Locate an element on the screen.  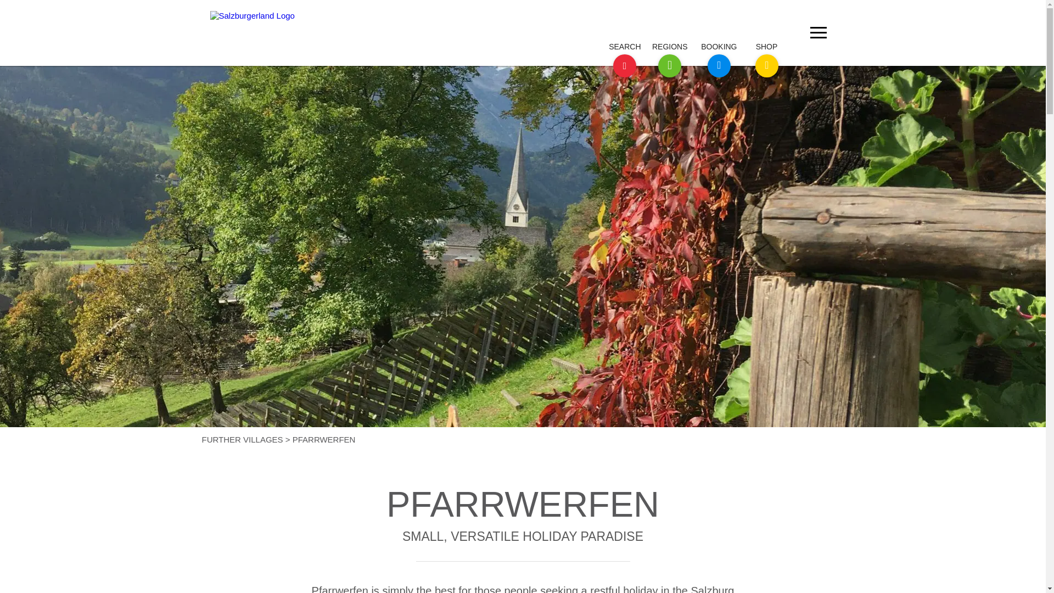
PLACES is located at coordinates (684, 54).